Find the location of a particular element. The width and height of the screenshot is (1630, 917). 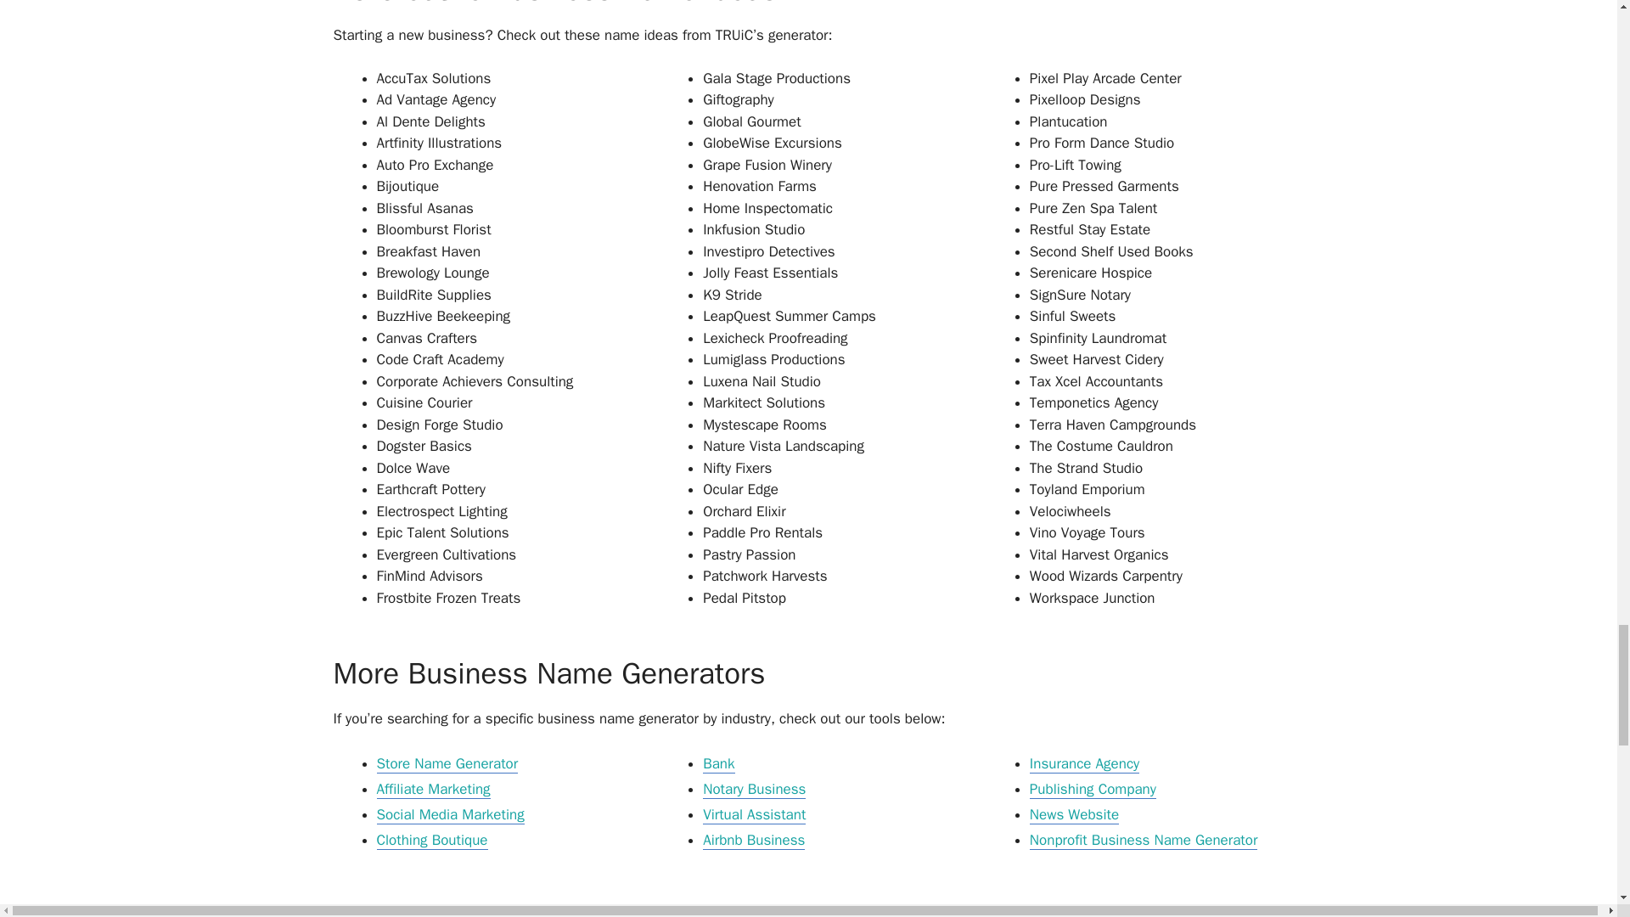

Social Media Marketing is located at coordinates (450, 815).